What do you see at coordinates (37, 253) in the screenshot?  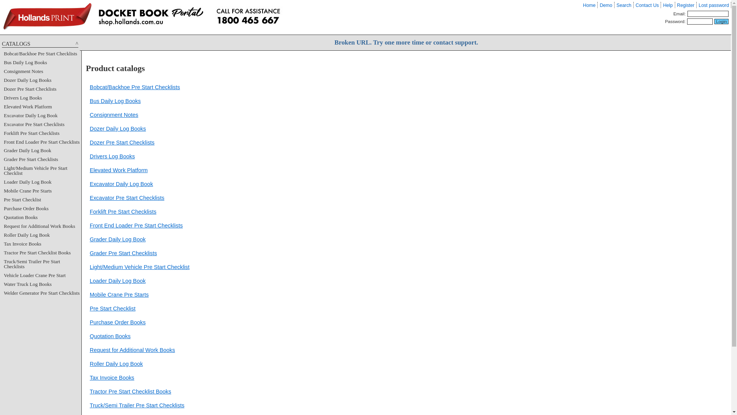 I see `Tractor Pre Start Checklist Books` at bounding box center [37, 253].